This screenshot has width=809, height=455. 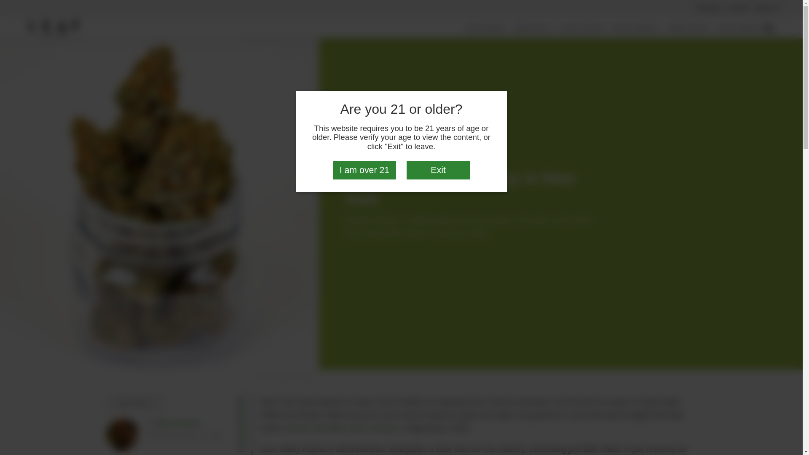 What do you see at coordinates (767, 8) in the screenshot?
I see `About Us` at bounding box center [767, 8].